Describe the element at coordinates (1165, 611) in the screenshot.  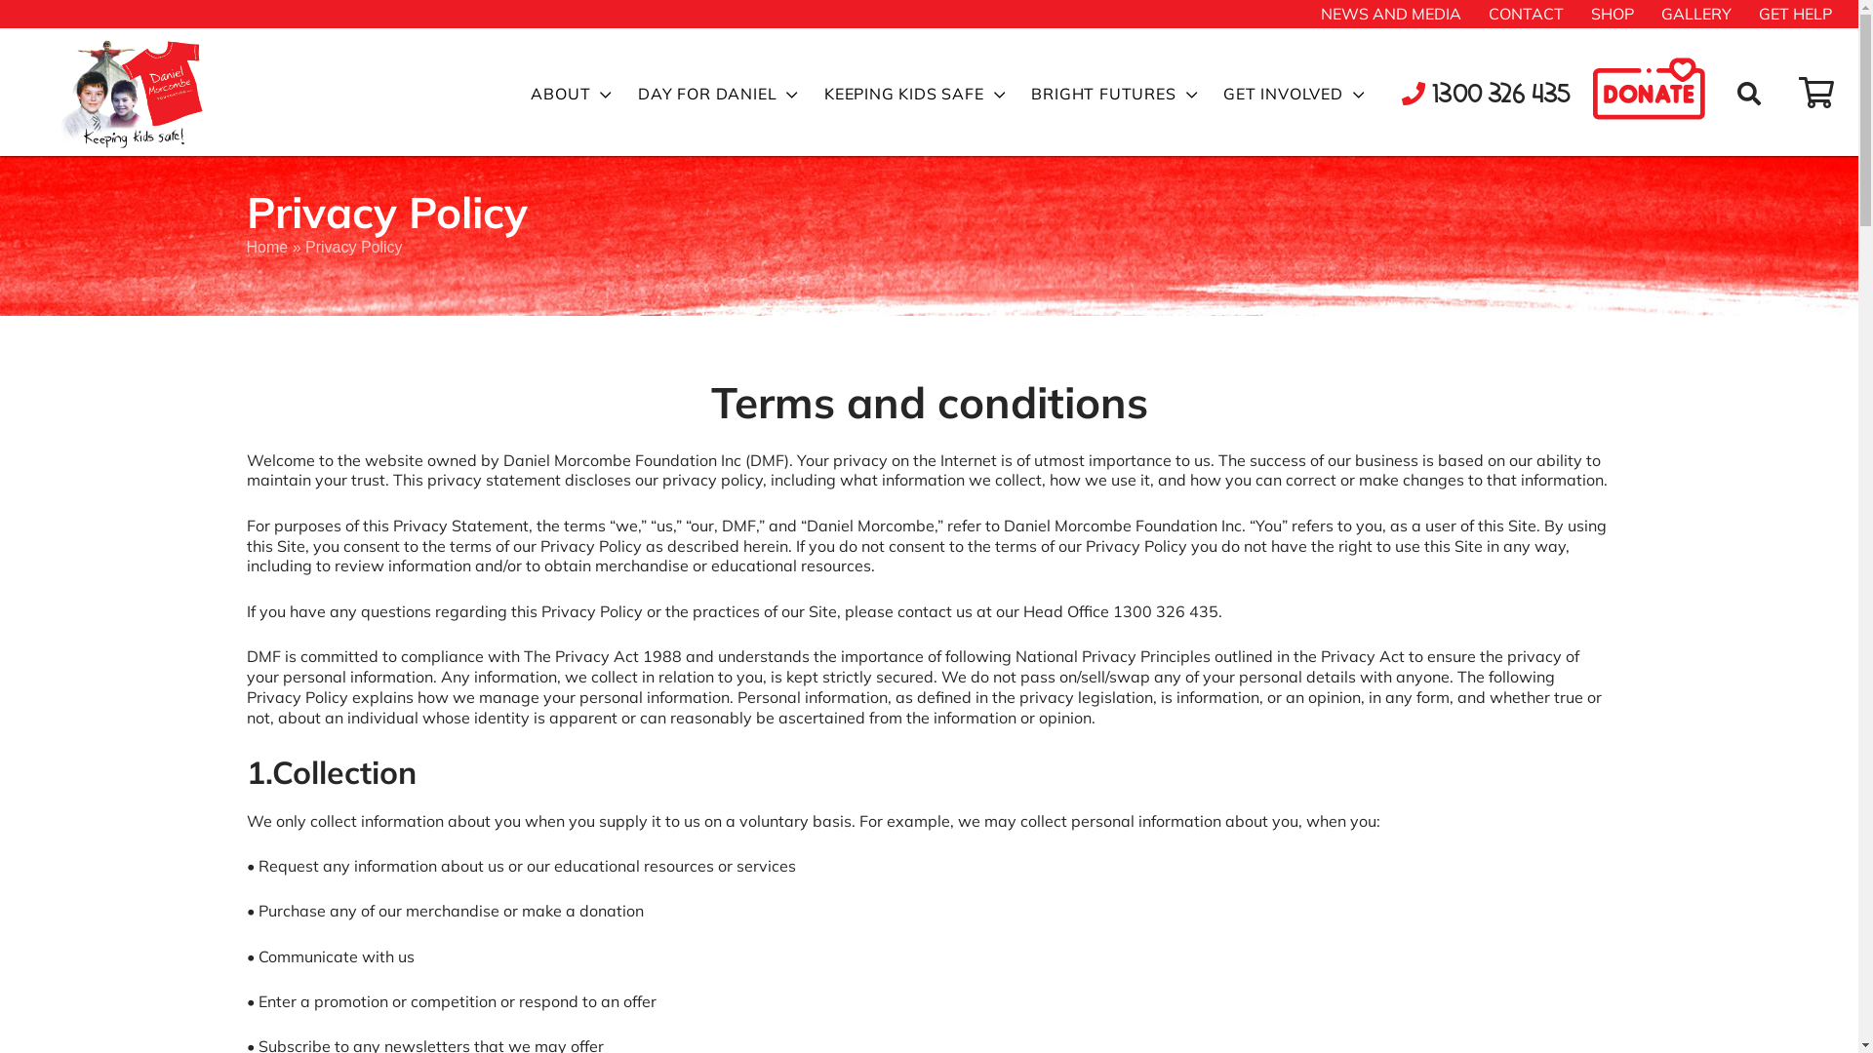
I see `1300 326 435` at that location.